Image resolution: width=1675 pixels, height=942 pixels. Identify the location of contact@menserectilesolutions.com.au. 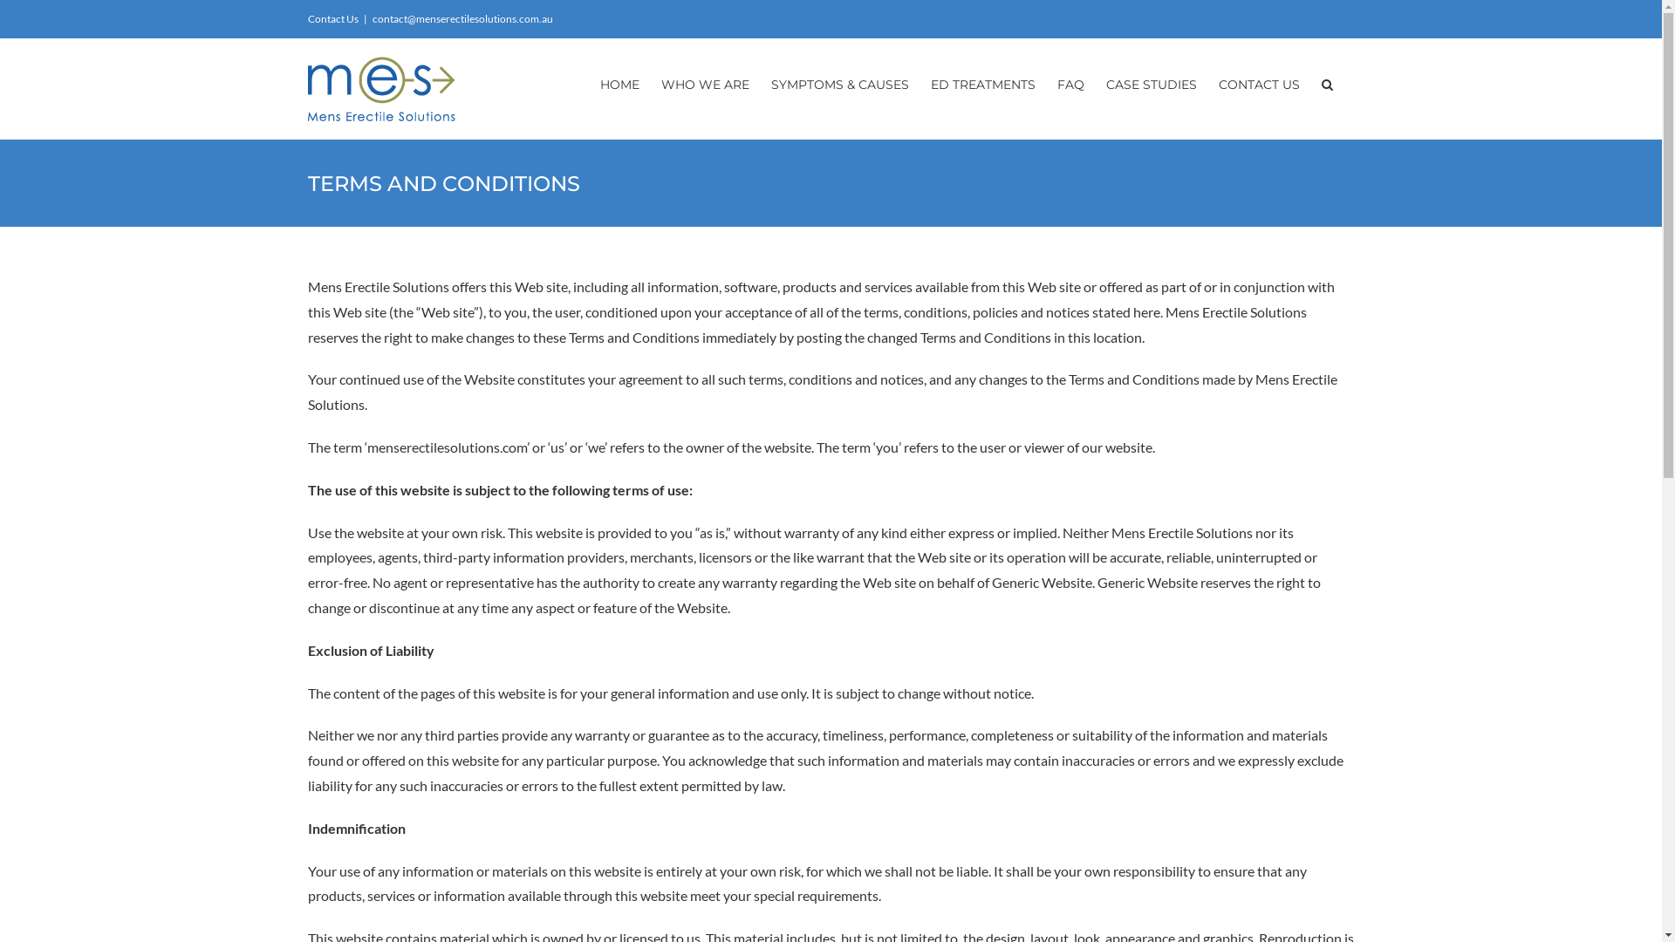
(462, 19).